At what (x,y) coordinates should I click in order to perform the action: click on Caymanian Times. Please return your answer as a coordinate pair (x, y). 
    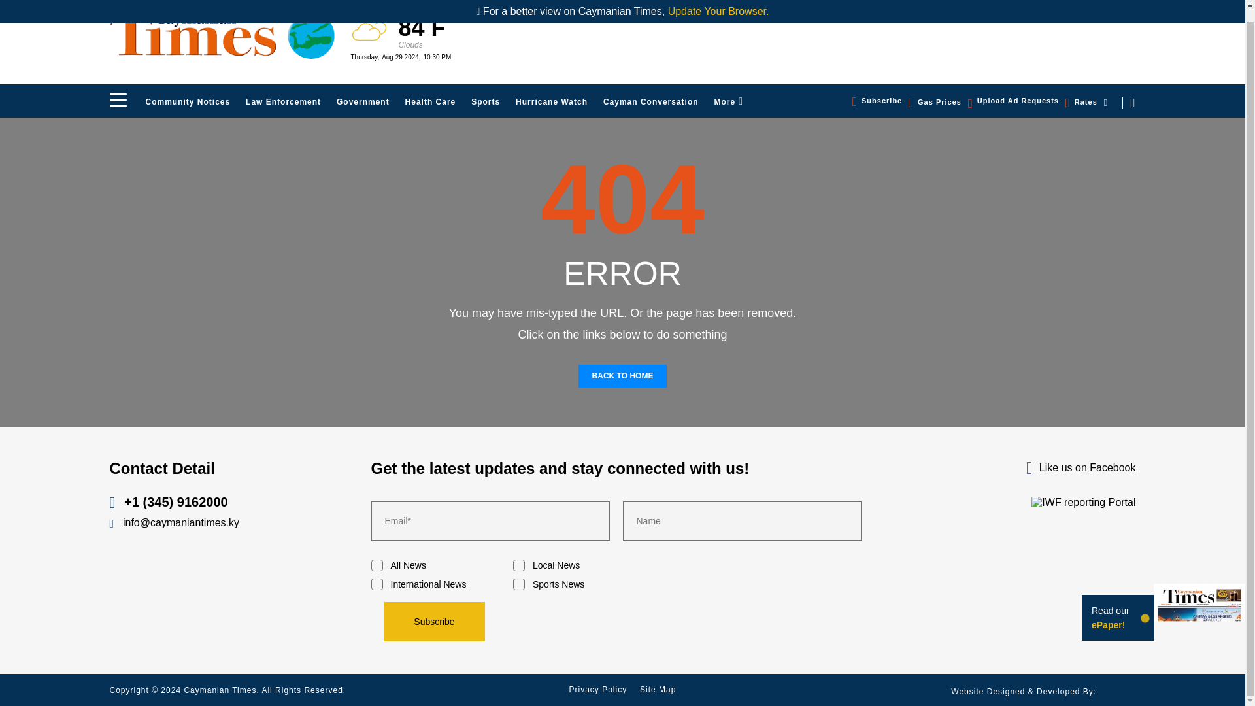
    Looking at the image, I should click on (222, 34).